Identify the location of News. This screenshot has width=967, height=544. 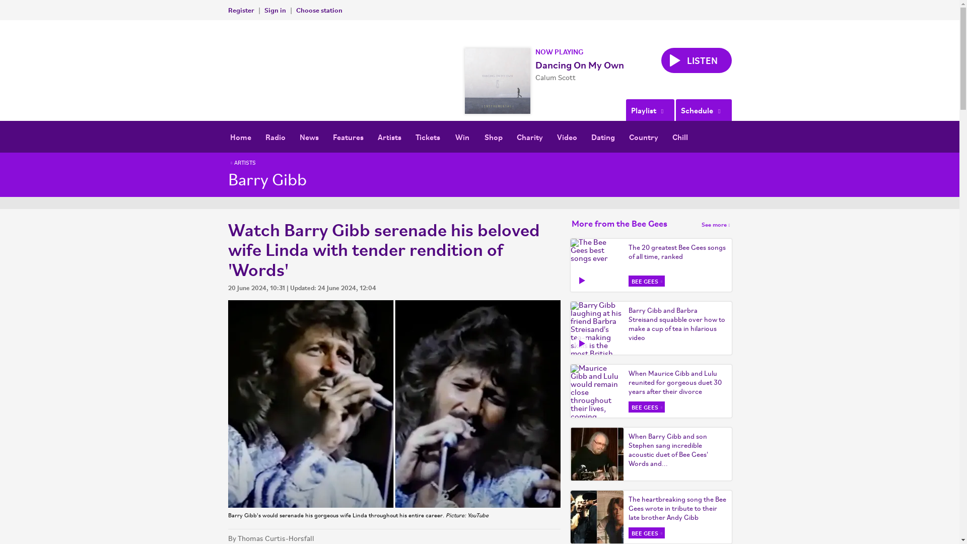
(308, 137).